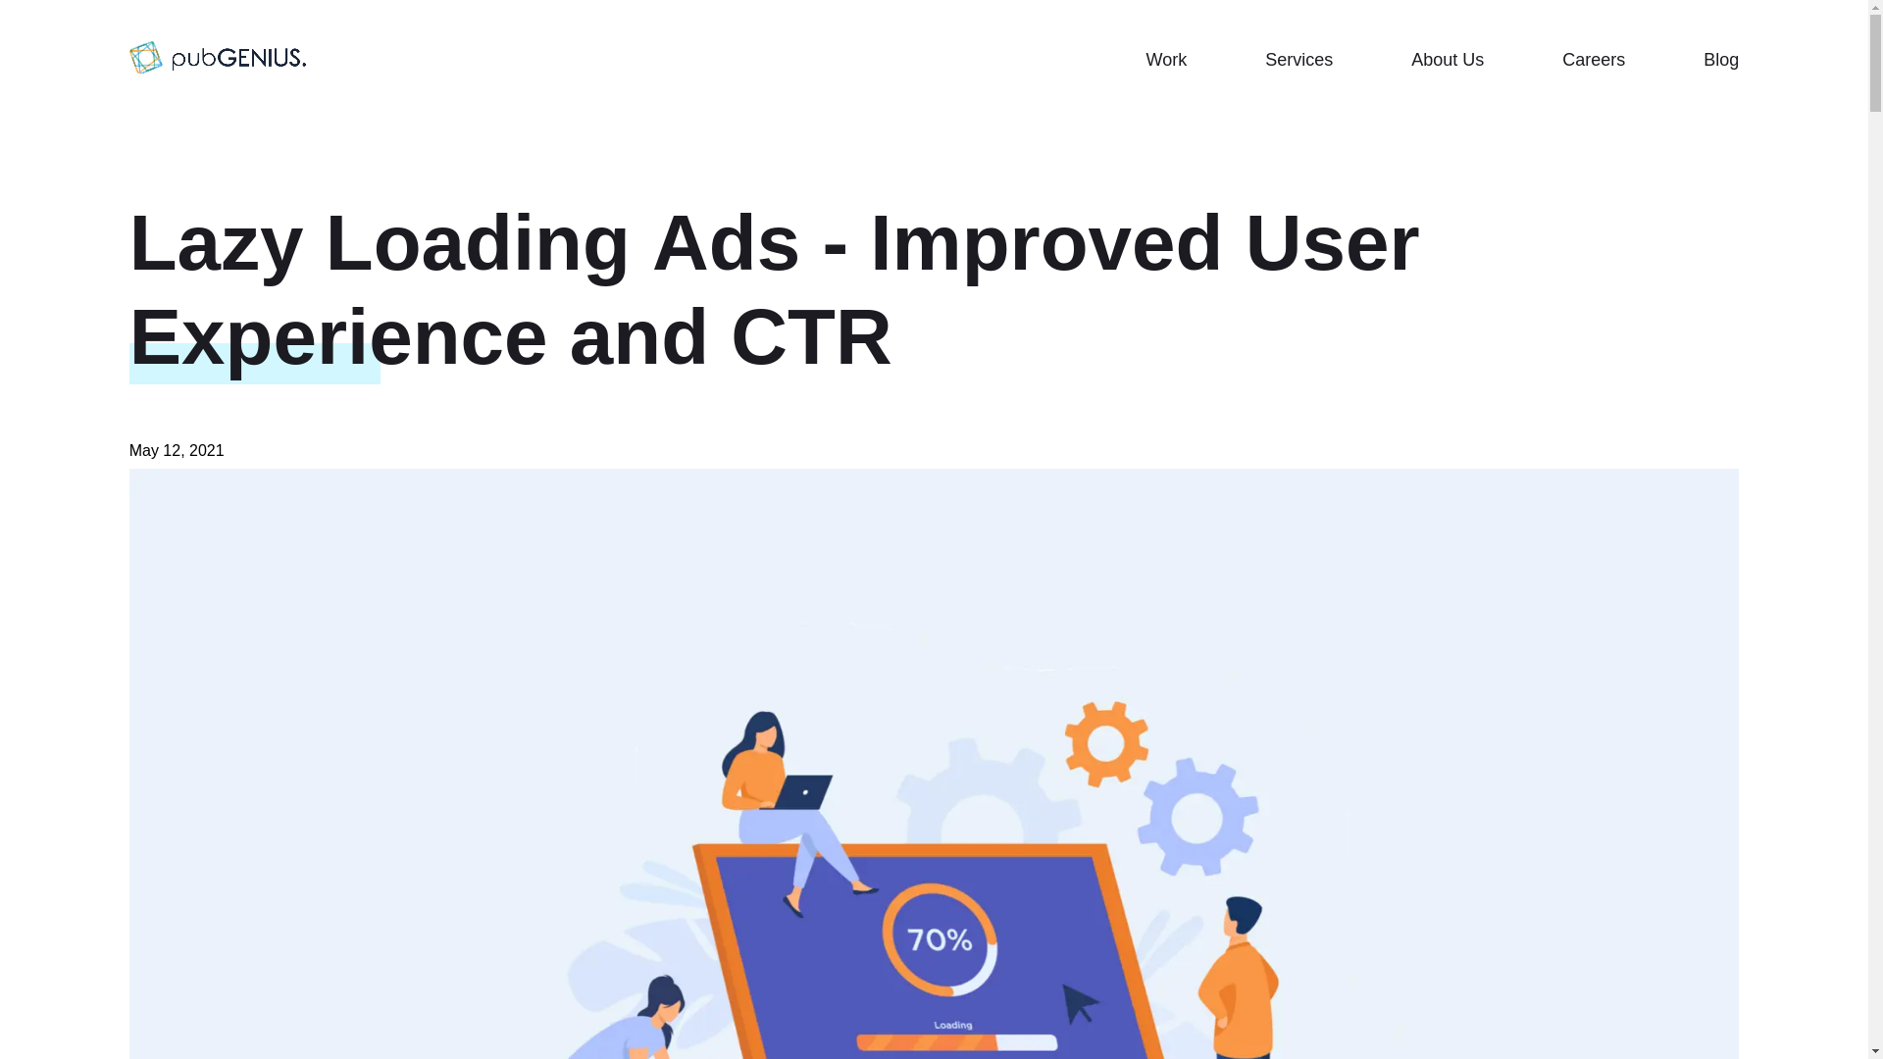 The width and height of the screenshot is (1883, 1059). What do you see at coordinates (1720, 59) in the screenshot?
I see `Blog` at bounding box center [1720, 59].